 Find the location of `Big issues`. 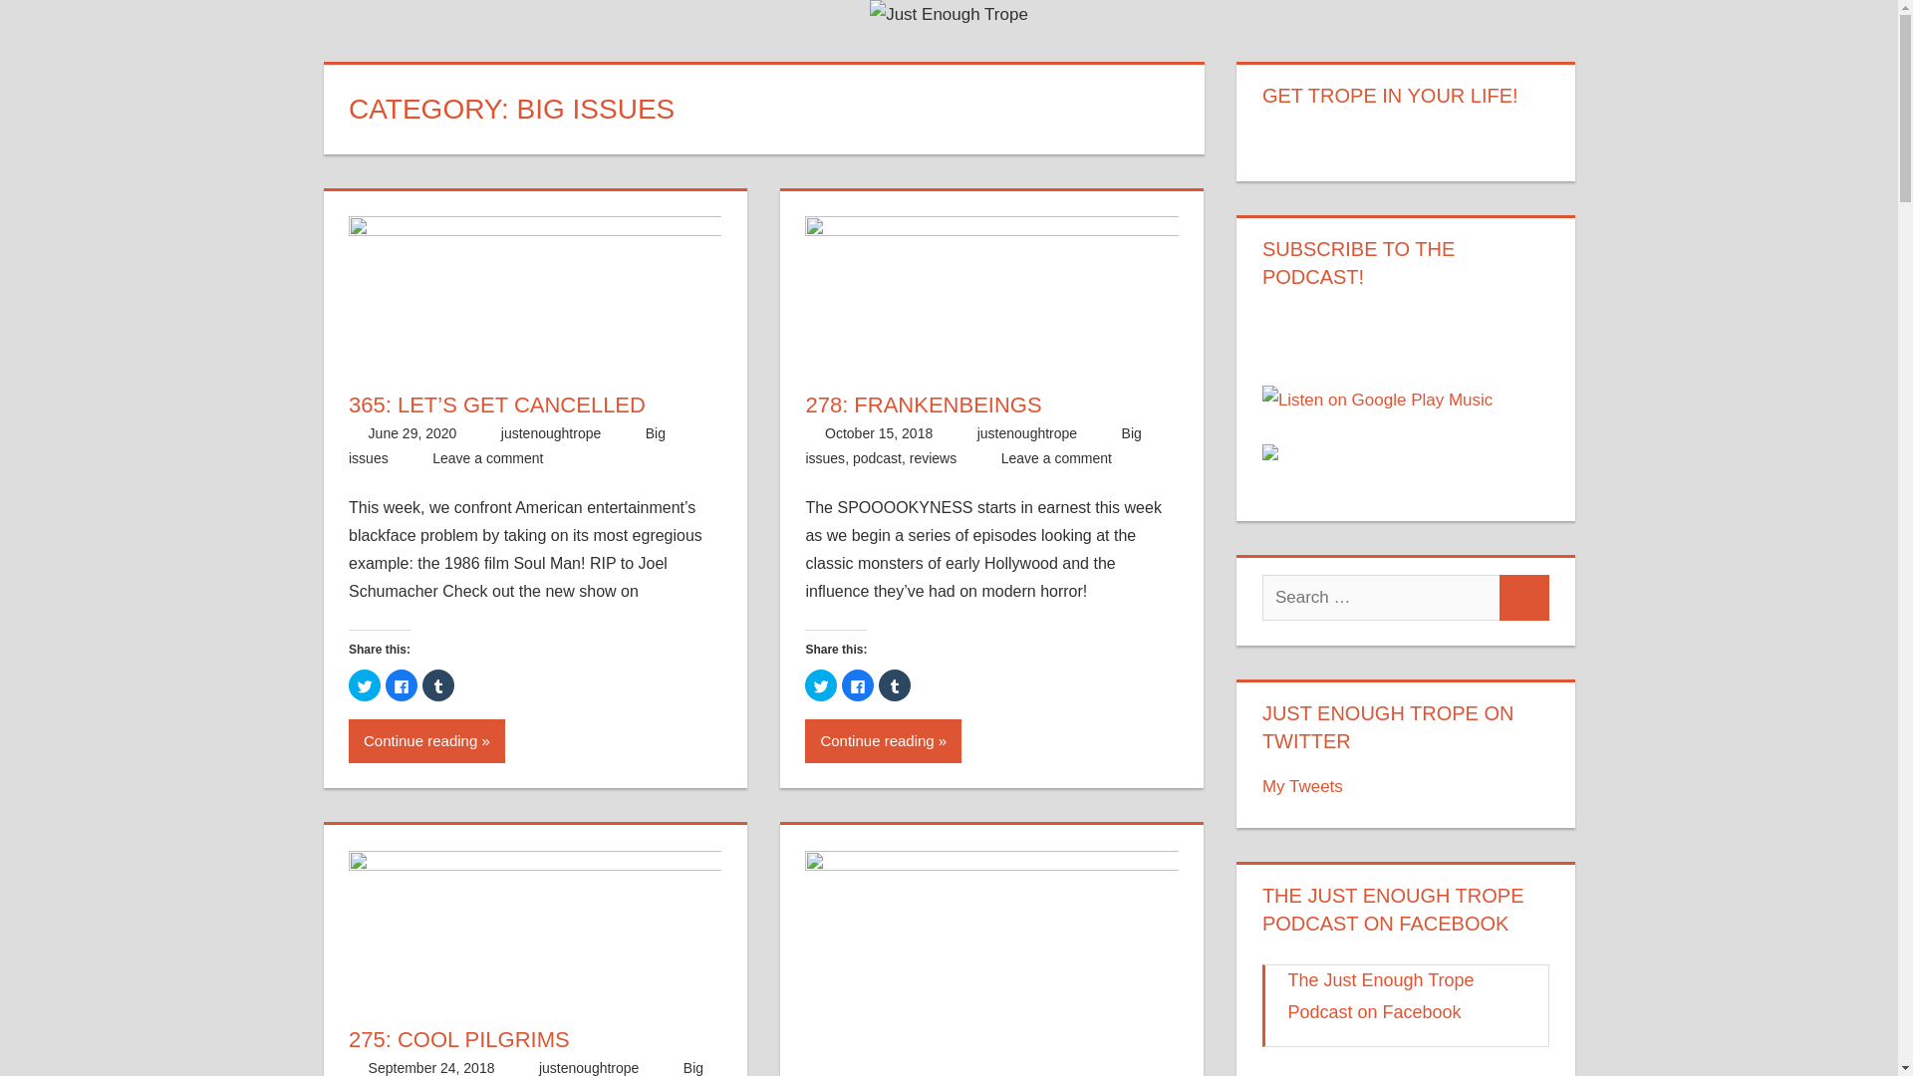

Big issues is located at coordinates (972, 444).